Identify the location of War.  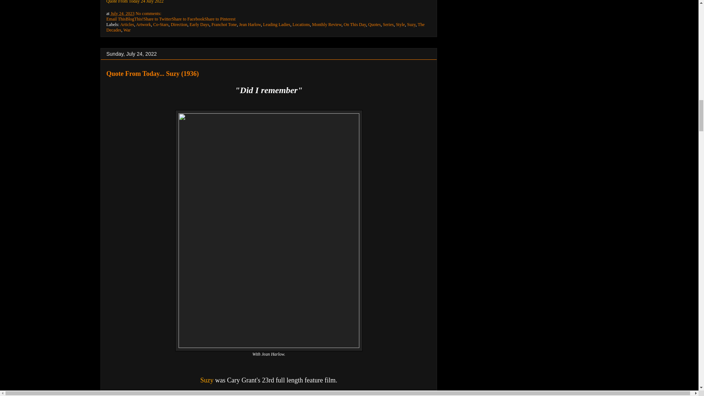
(127, 29).